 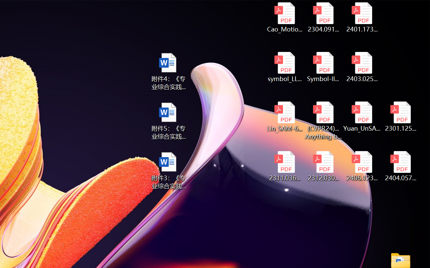 I want to click on 2311.03658v2.pdf, so click(x=284, y=166).